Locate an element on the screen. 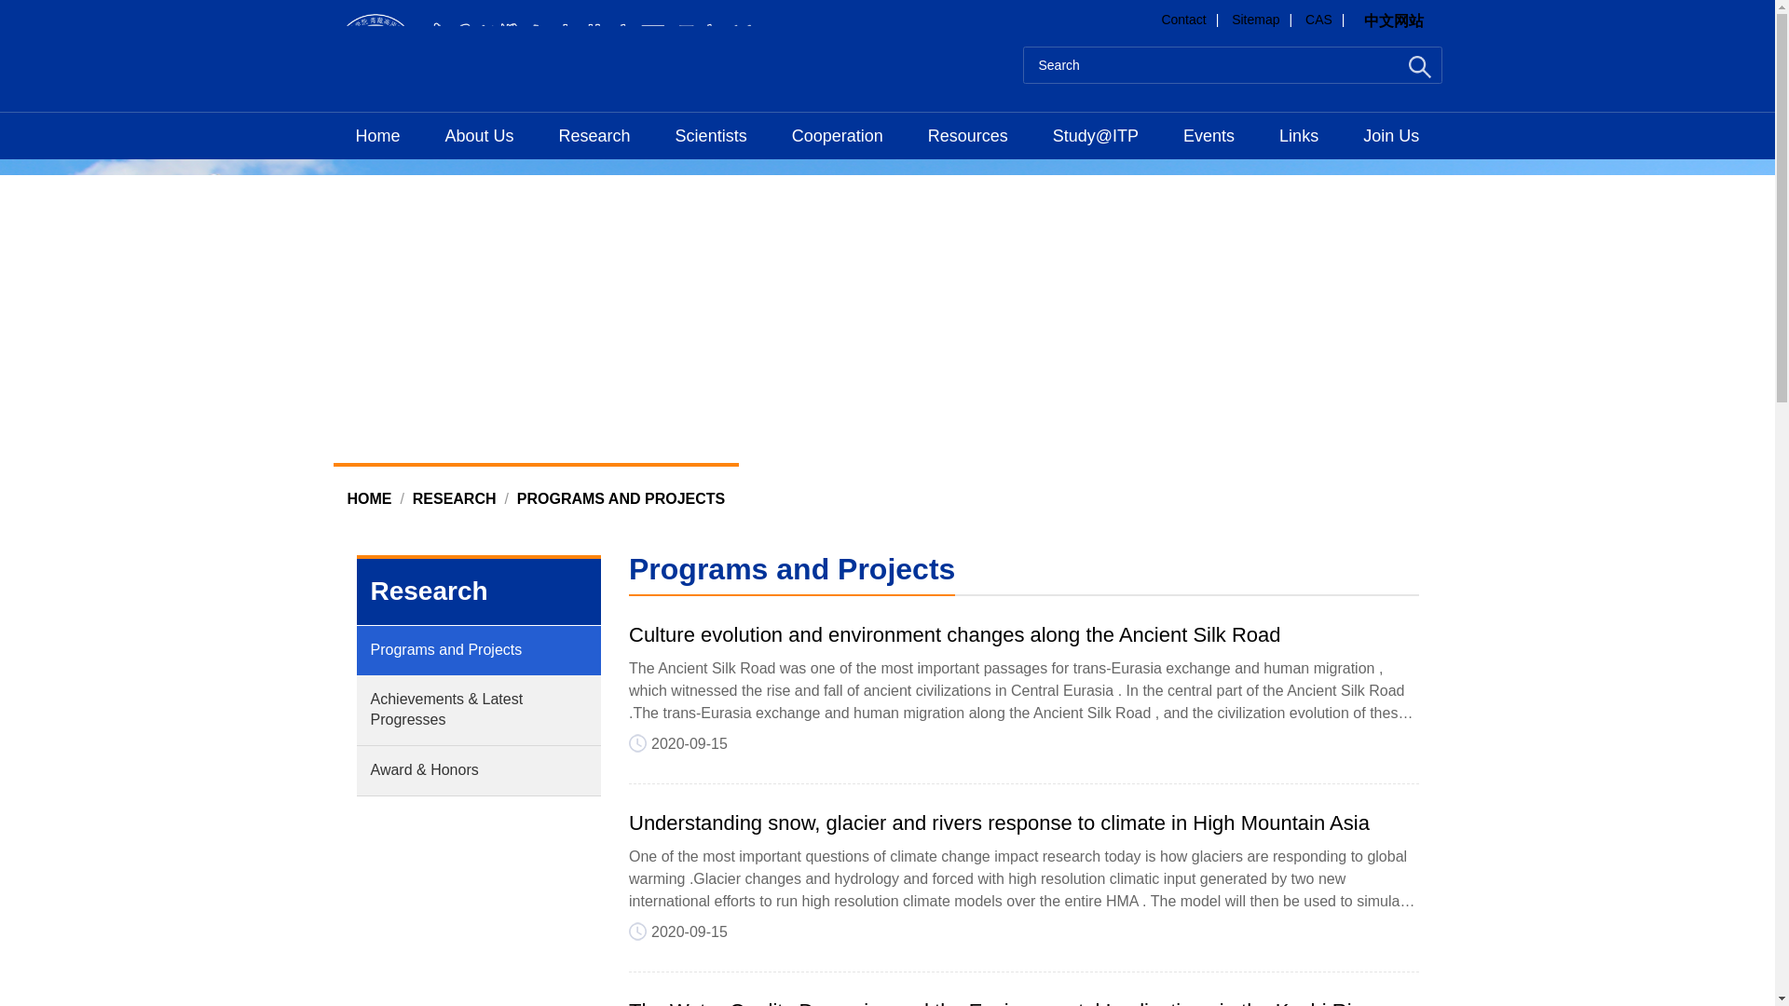  Resources is located at coordinates (967, 135).